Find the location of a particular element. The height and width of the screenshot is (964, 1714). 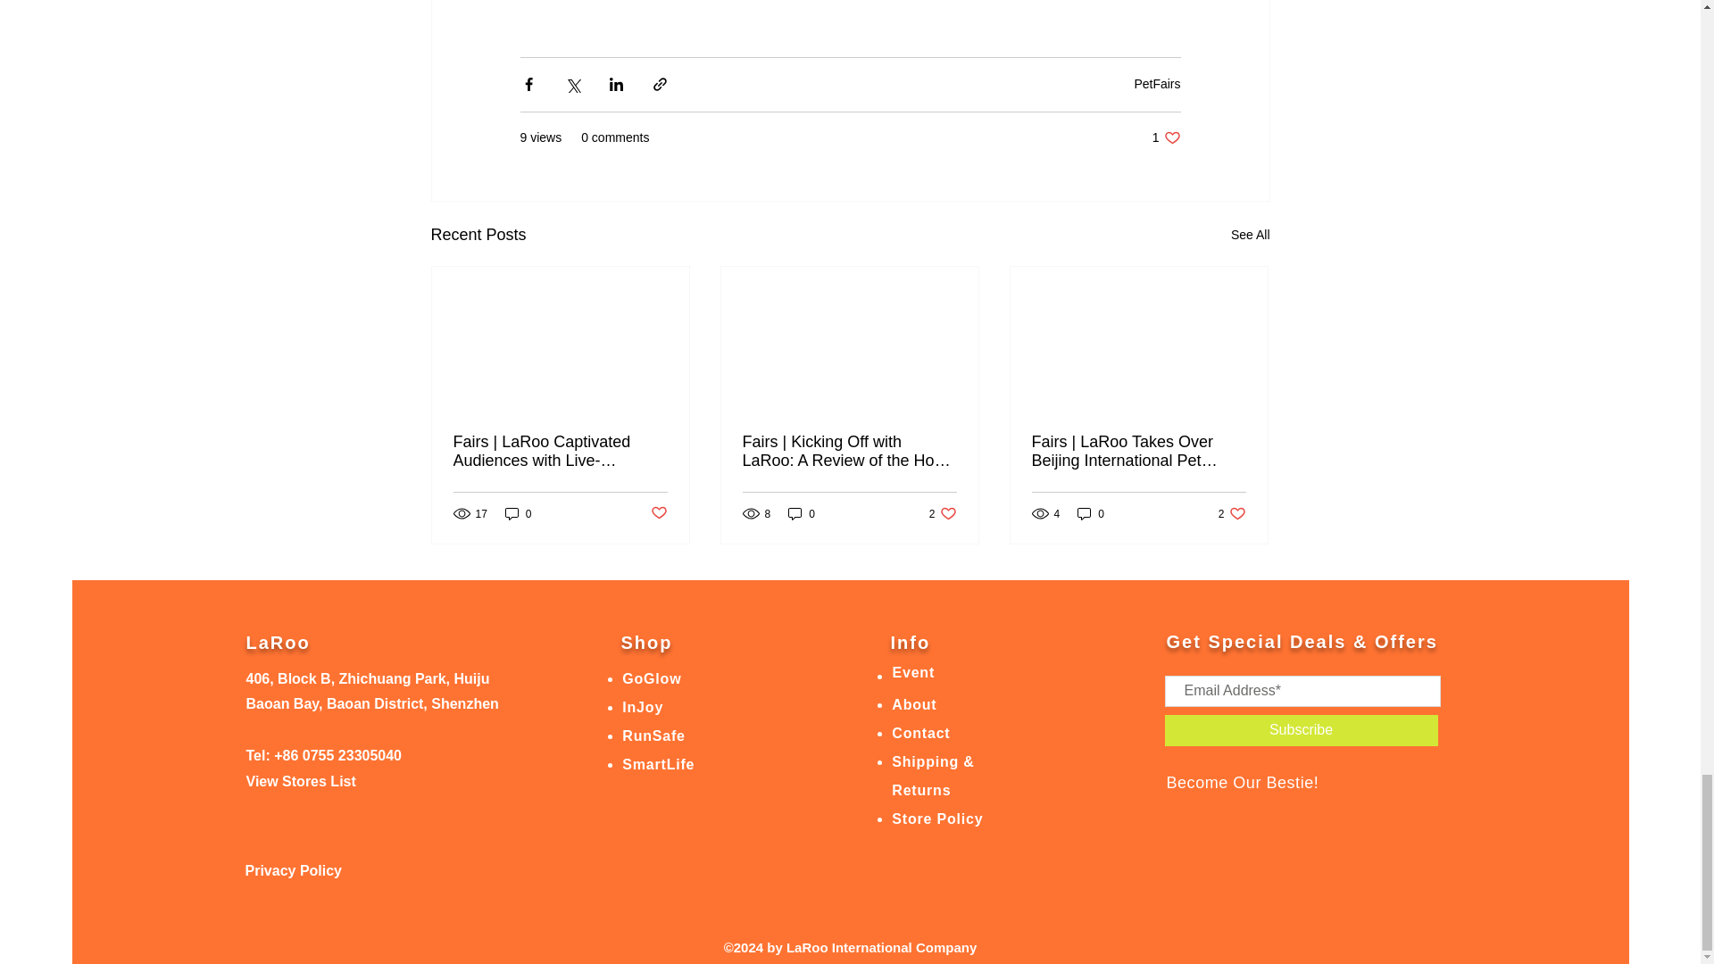

See All is located at coordinates (1091, 513).